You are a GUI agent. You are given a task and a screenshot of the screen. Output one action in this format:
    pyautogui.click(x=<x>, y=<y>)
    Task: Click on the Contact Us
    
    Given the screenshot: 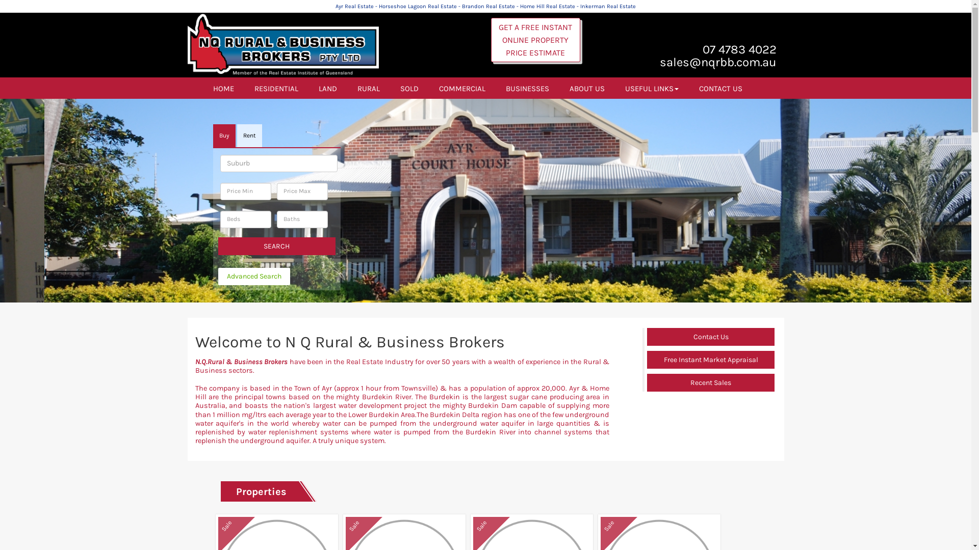 What is the action you would take?
    pyautogui.click(x=711, y=337)
    